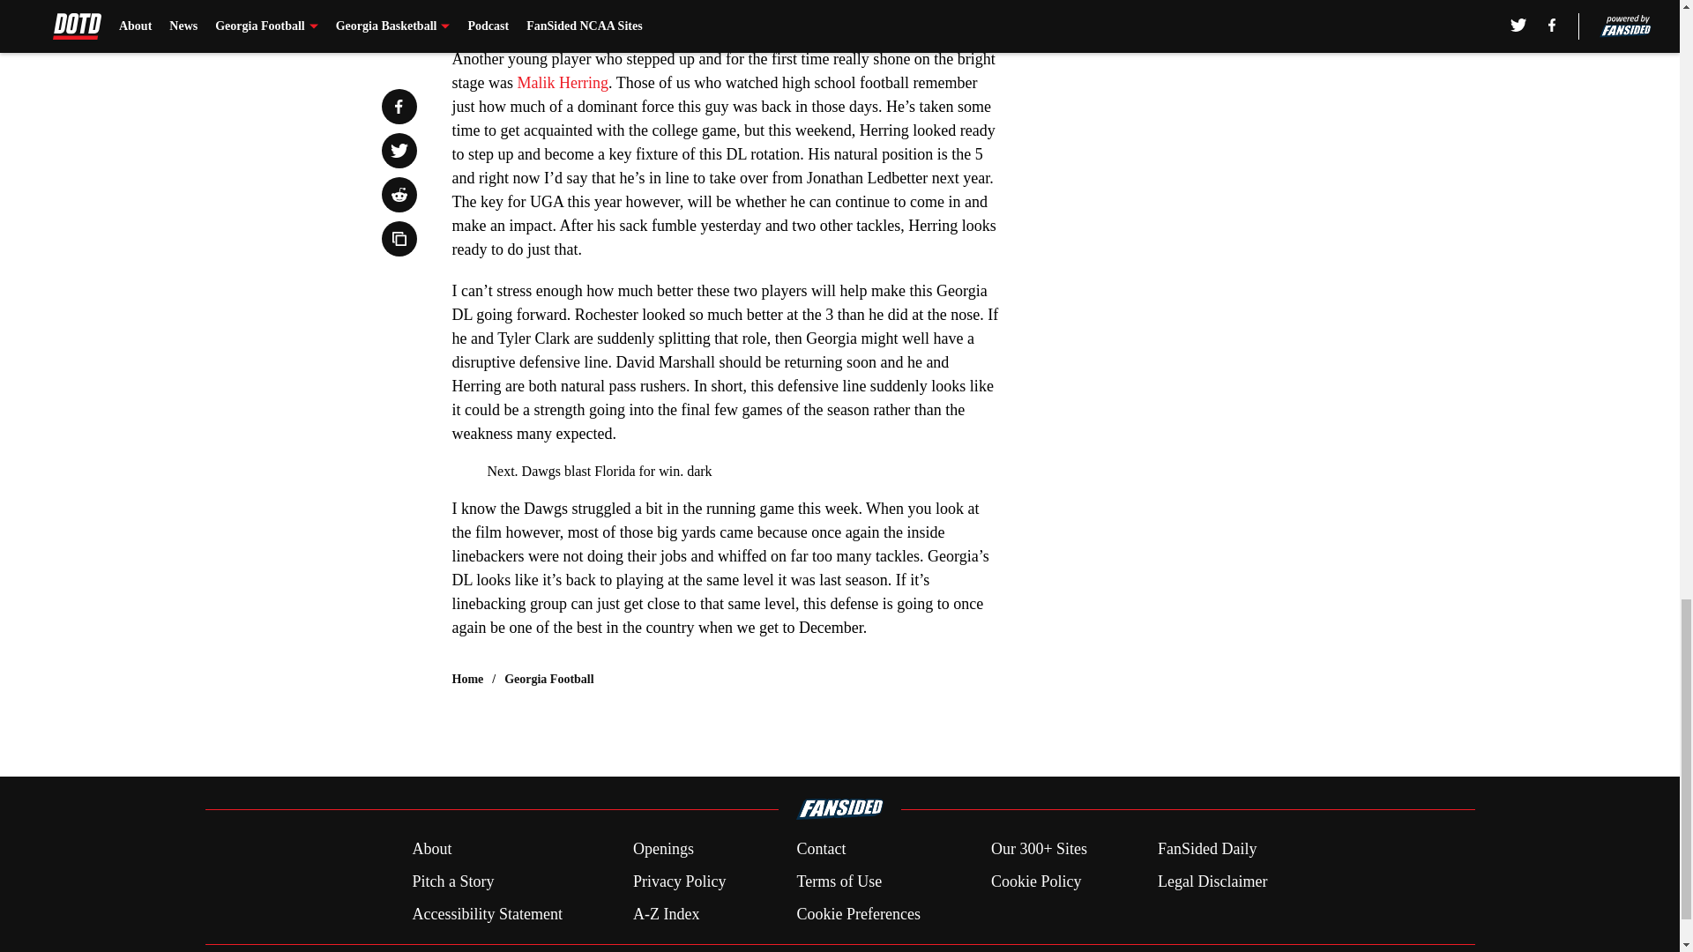 This screenshot has width=1693, height=952. Describe the element at coordinates (857, 913) in the screenshot. I see `Cookie Preferences` at that location.